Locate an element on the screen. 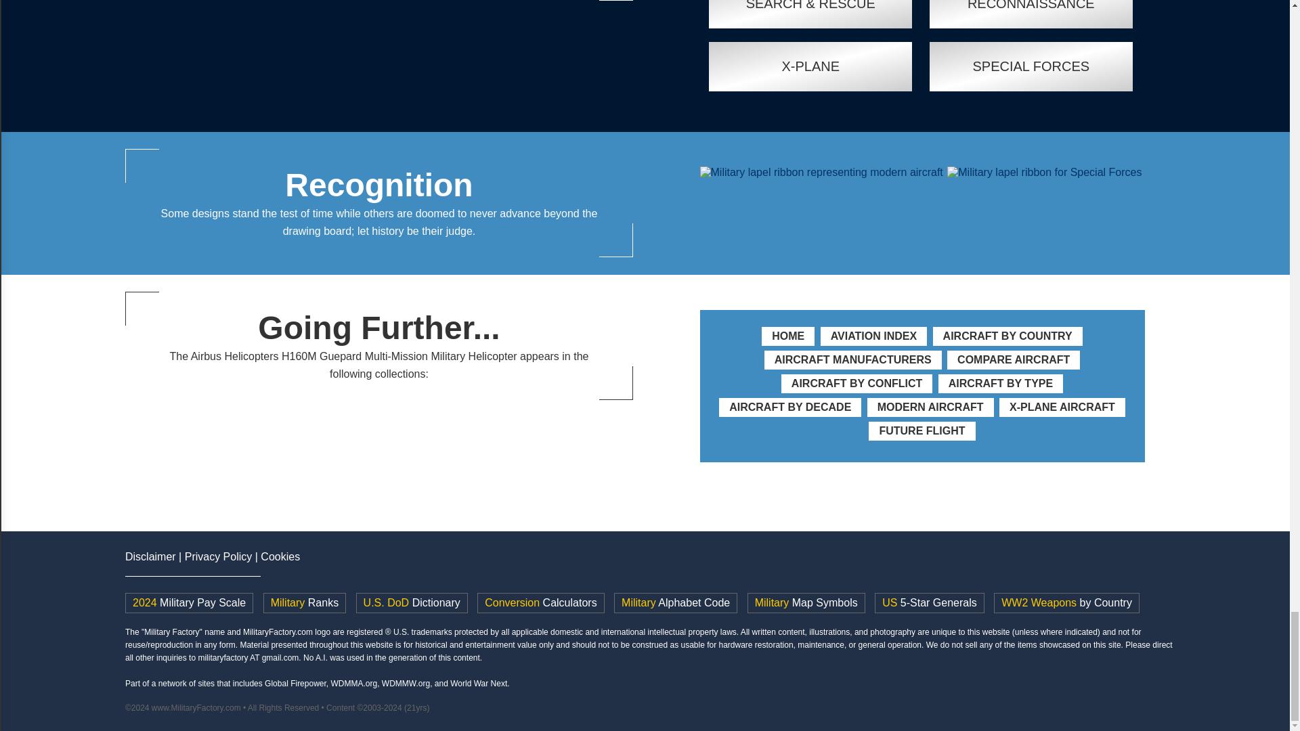 The width and height of the screenshot is (1300, 731). Privacy Policy is located at coordinates (218, 556).